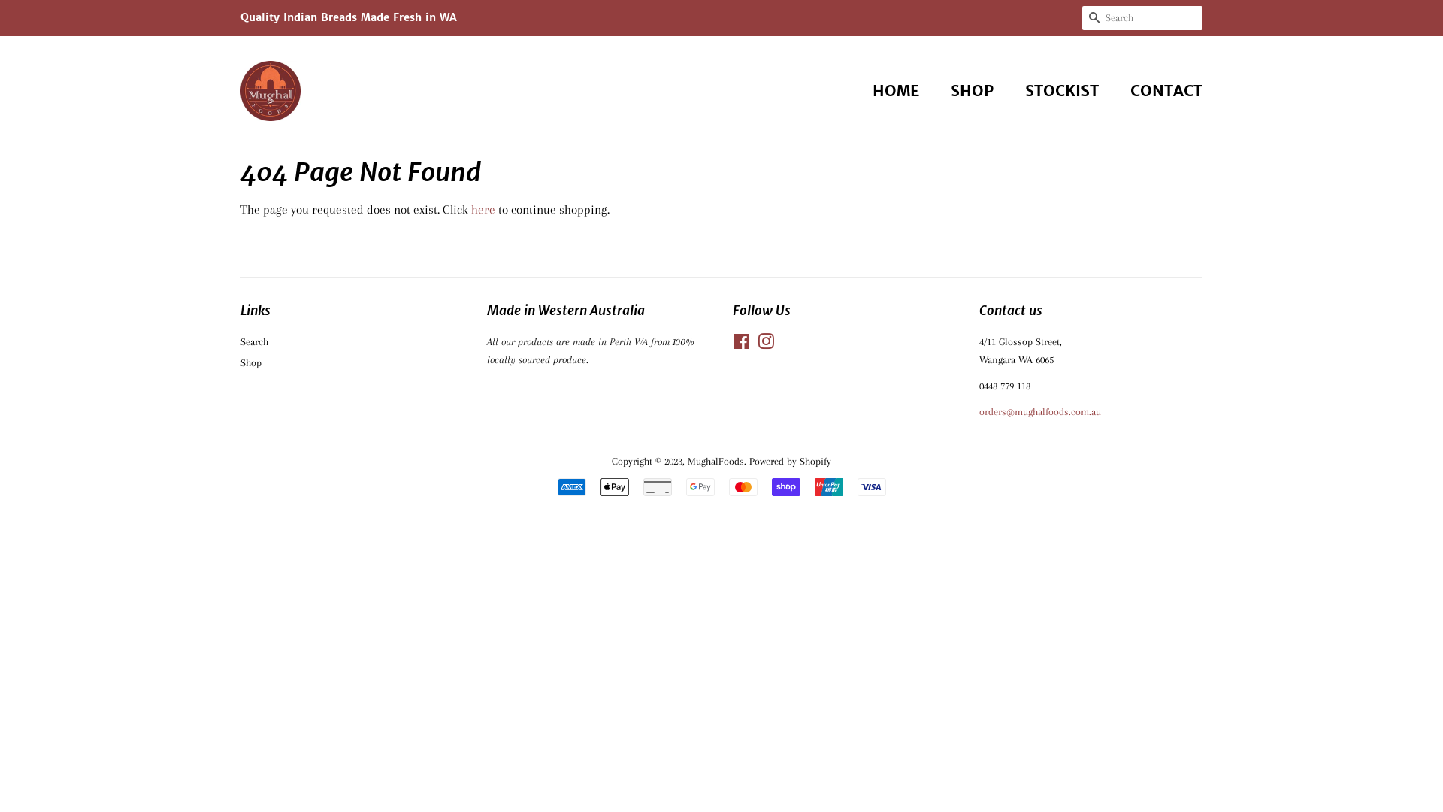 This screenshot has width=1443, height=812. I want to click on SHOP, so click(974, 91).